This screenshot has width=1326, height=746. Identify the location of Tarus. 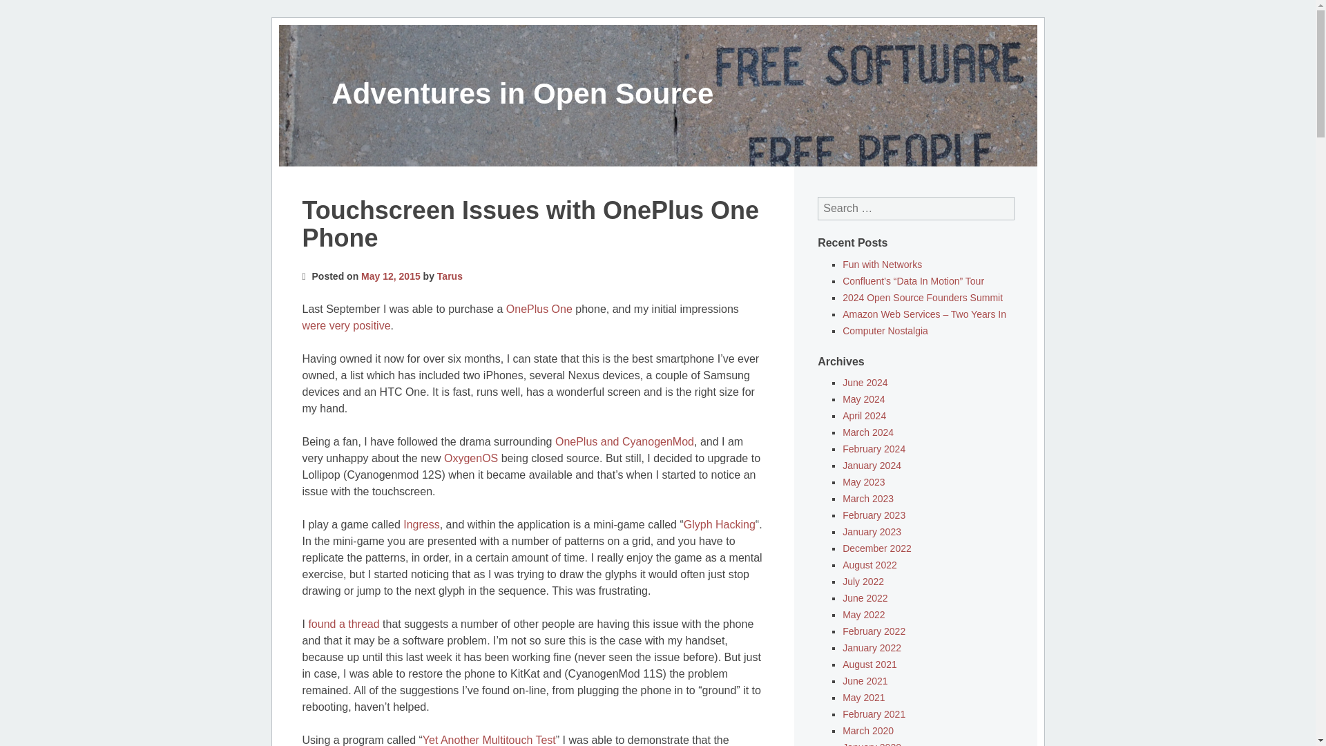
(450, 276).